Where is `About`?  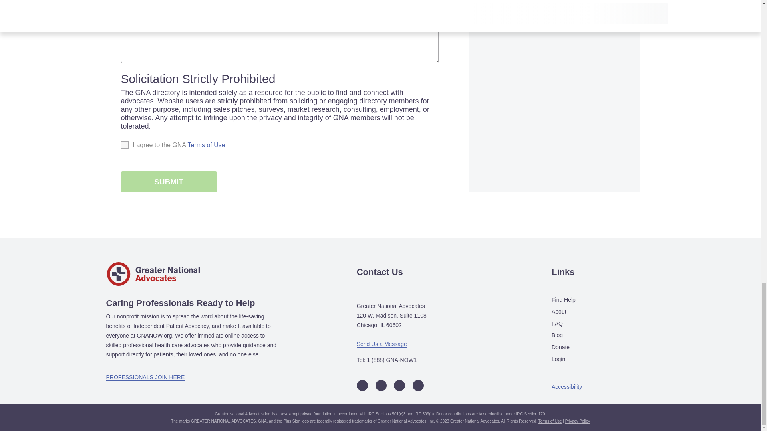 About is located at coordinates (559, 312).